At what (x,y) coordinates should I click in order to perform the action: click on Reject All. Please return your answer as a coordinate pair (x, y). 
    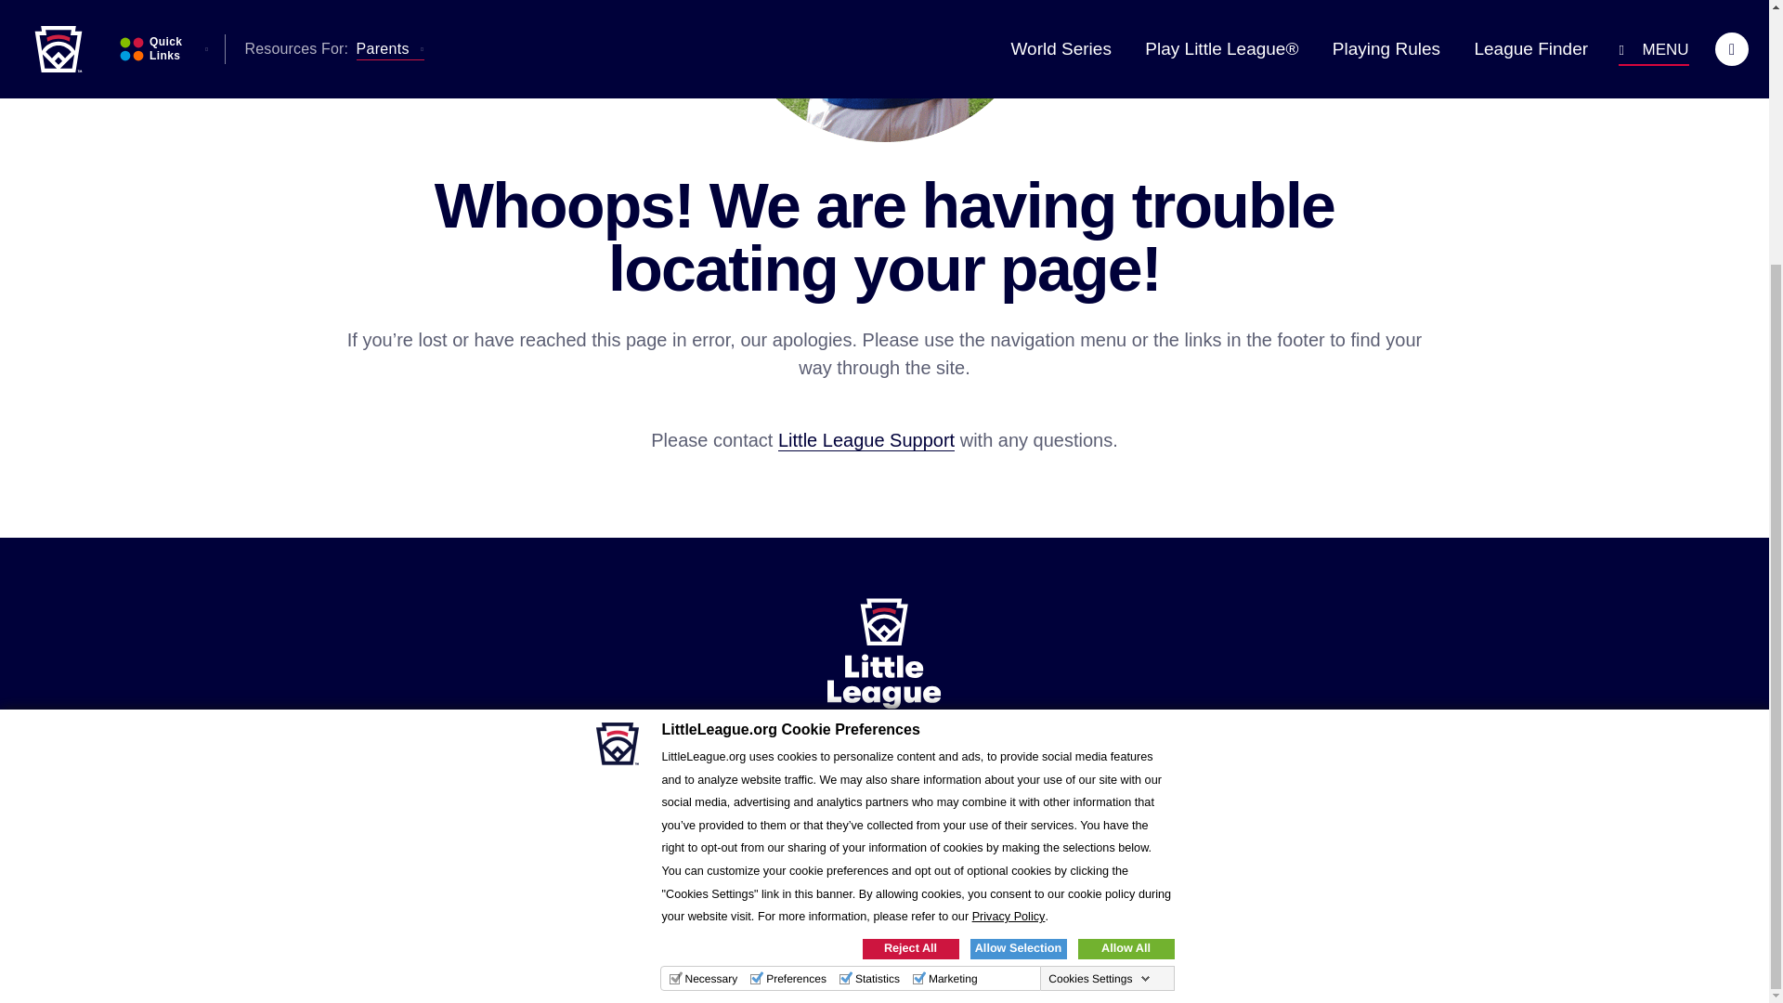
    Looking at the image, I should click on (910, 602).